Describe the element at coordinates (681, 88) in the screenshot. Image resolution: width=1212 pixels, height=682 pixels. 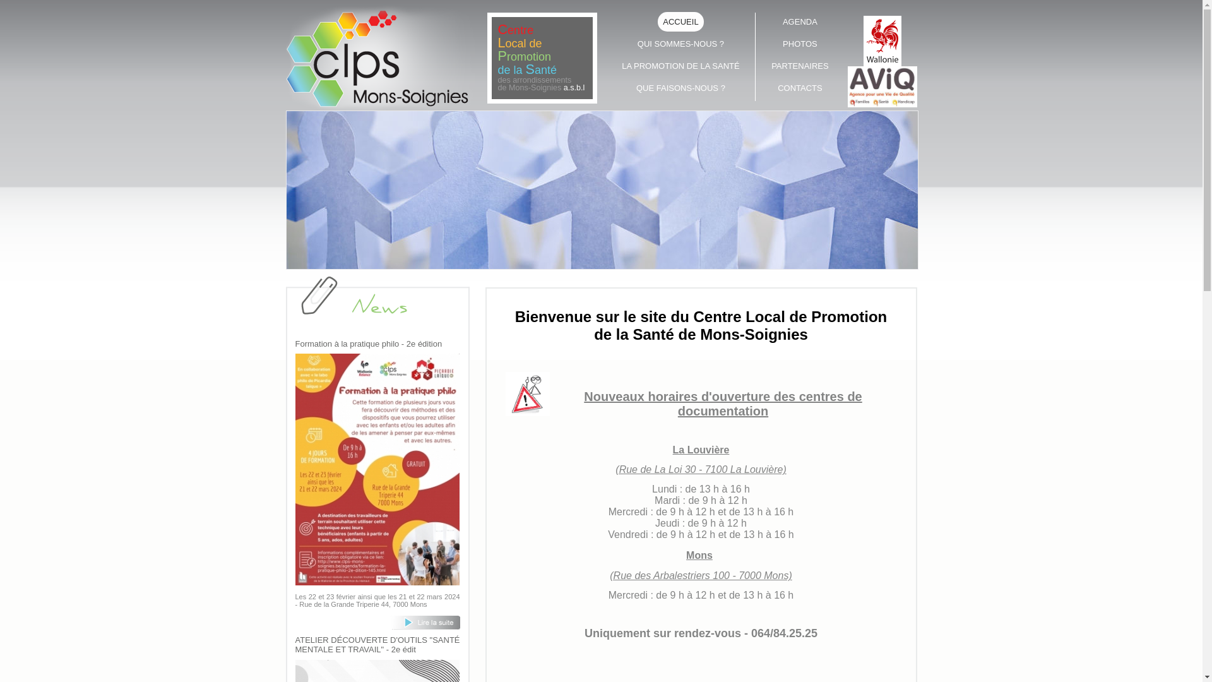
I see `QUE FAISONS-NOUS ?` at that location.